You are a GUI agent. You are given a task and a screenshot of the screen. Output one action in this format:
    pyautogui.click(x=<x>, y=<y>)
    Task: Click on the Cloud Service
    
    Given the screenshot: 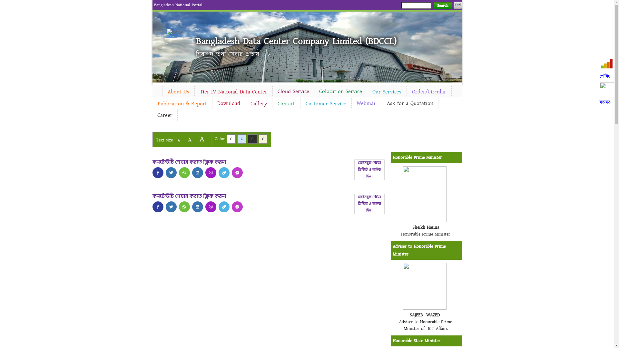 What is the action you would take?
    pyautogui.click(x=293, y=92)
    